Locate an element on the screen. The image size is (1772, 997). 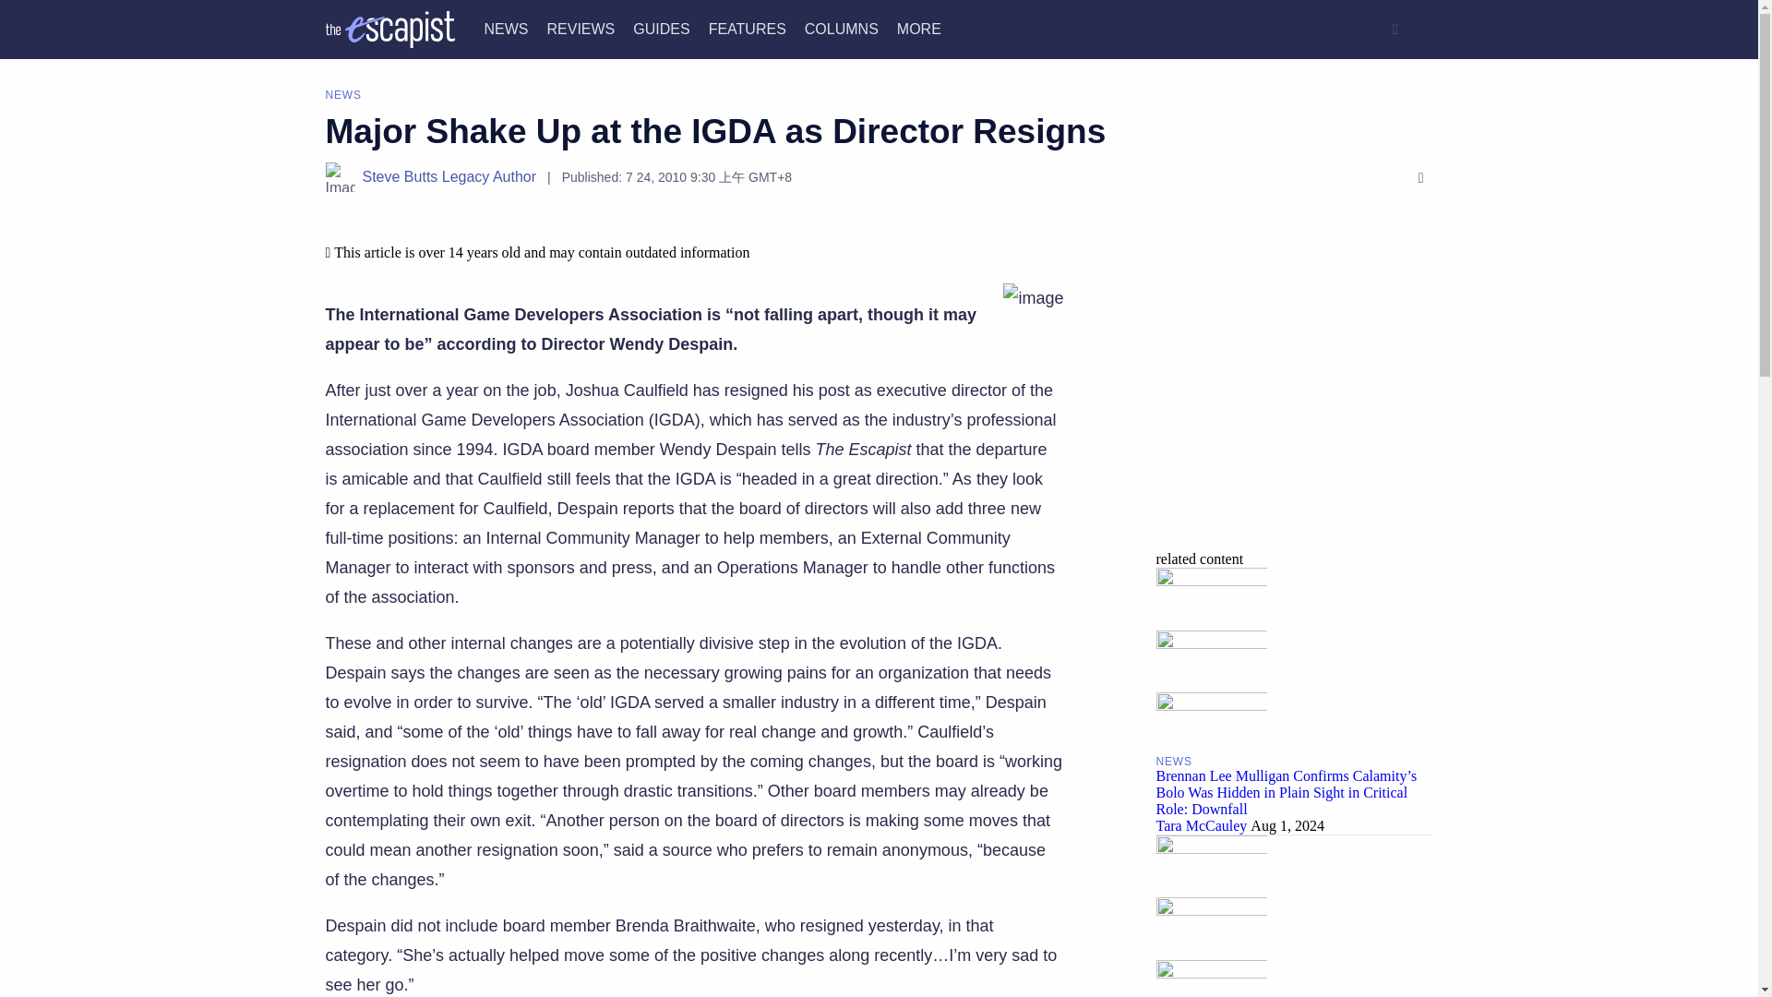
NEWS is located at coordinates (506, 28).